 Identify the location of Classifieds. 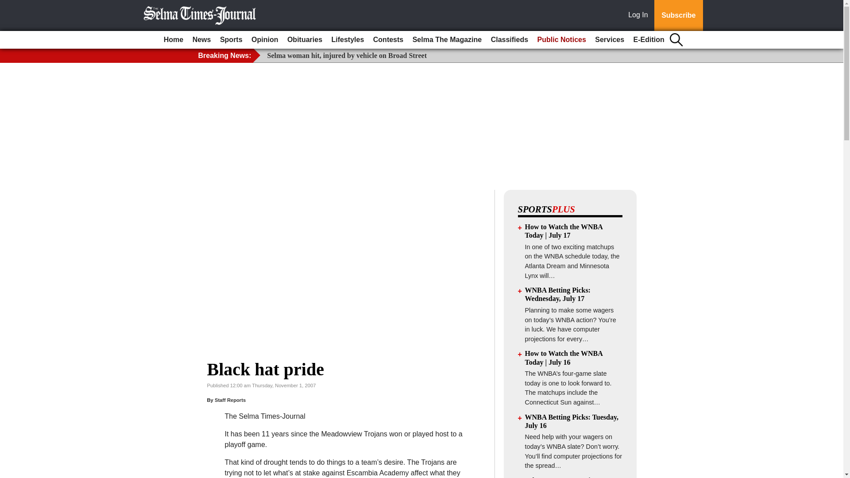
(509, 40).